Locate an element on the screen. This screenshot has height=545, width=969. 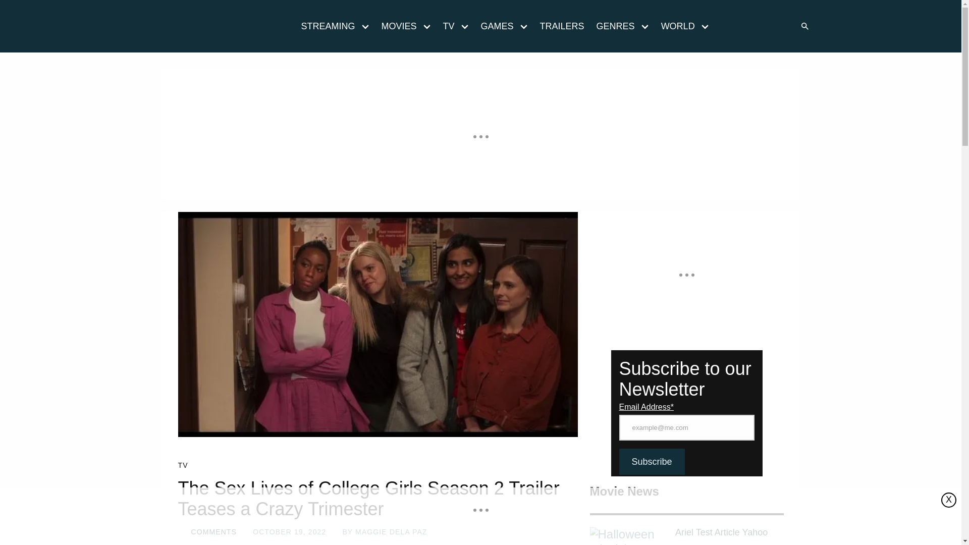
Ariel Test Article Yahoo is located at coordinates (628, 536).